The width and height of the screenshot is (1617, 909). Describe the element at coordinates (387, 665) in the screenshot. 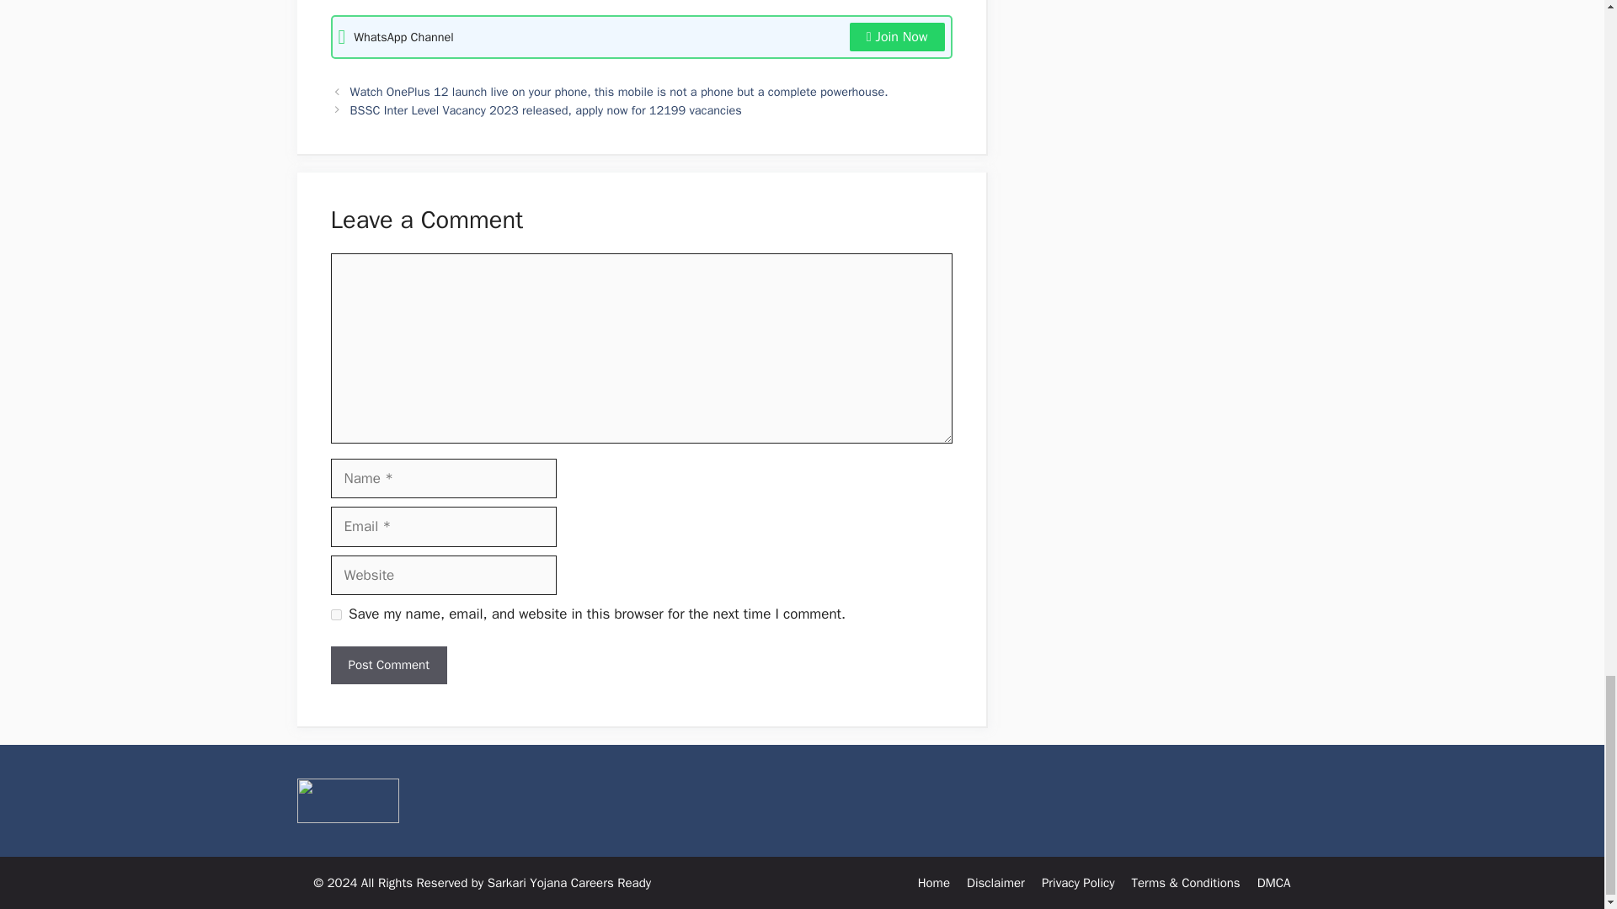

I see `Post Comment` at that location.